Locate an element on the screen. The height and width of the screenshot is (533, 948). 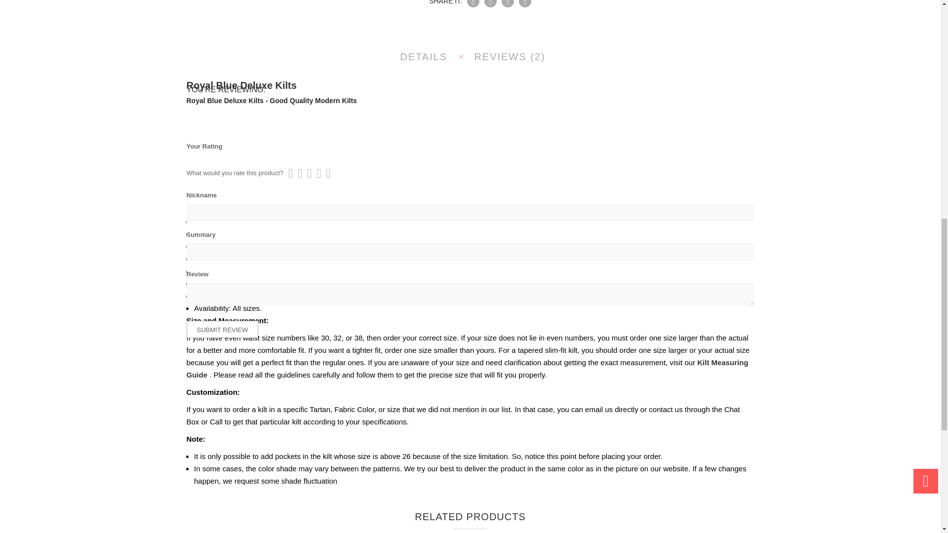
Share on Twitter is located at coordinates (491, 4).